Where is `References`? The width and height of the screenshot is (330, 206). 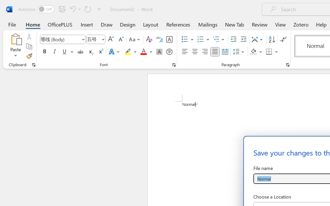 References is located at coordinates (178, 24).